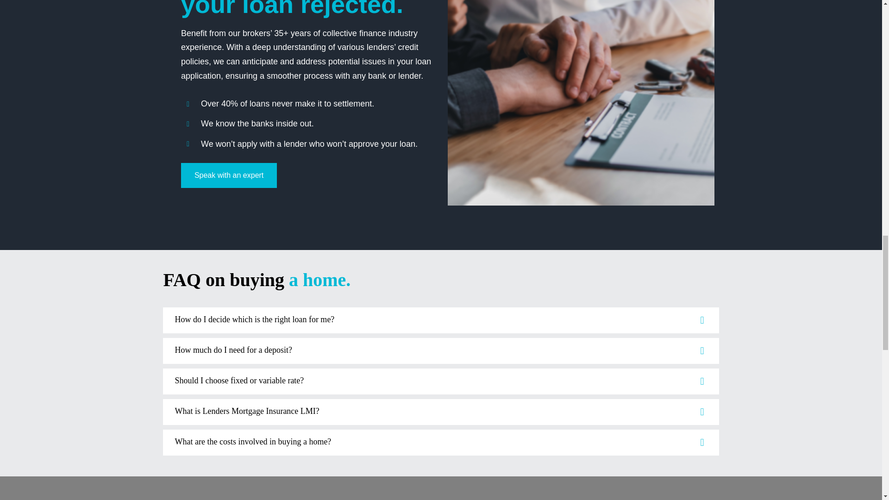  What do you see at coordinates (440, 442) in the screenshot?
I see `What are the costs involved in buying a home?` at bounding box center [440, 442].